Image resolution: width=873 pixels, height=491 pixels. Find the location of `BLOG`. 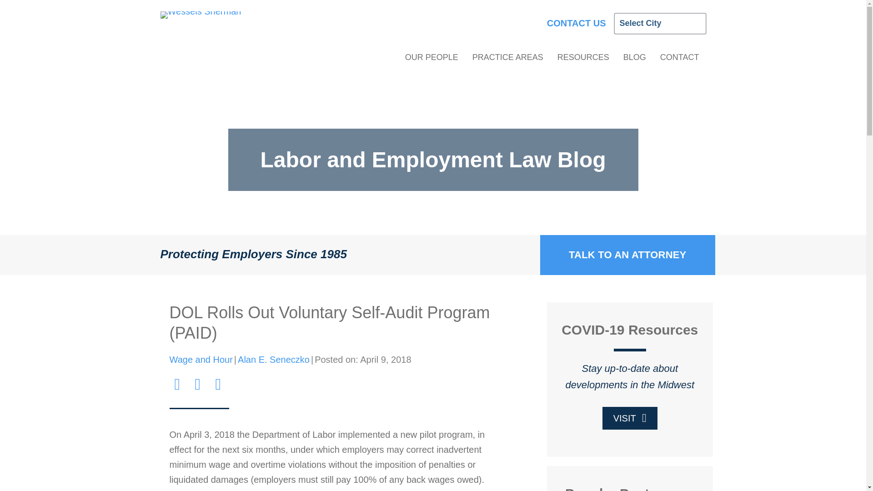

BLOG is located at coordinates (635, 60).